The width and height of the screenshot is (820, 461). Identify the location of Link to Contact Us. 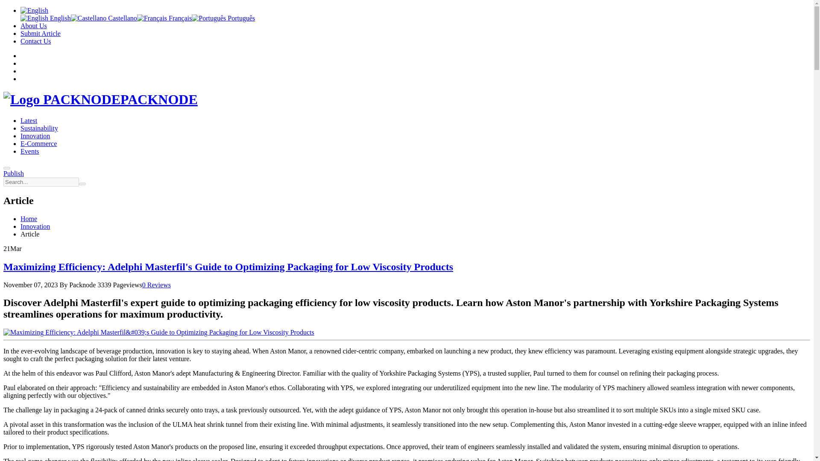
(36, 41).